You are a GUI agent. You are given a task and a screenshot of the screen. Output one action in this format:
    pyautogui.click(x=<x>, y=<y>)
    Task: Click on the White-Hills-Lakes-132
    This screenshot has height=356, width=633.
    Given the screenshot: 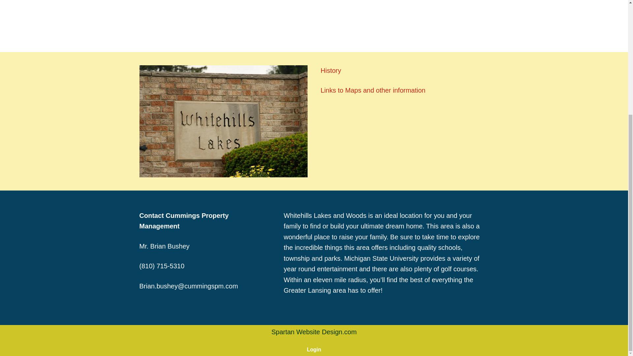 What is the action you would take?
    pyautogui.click(x=223, y=121)
    